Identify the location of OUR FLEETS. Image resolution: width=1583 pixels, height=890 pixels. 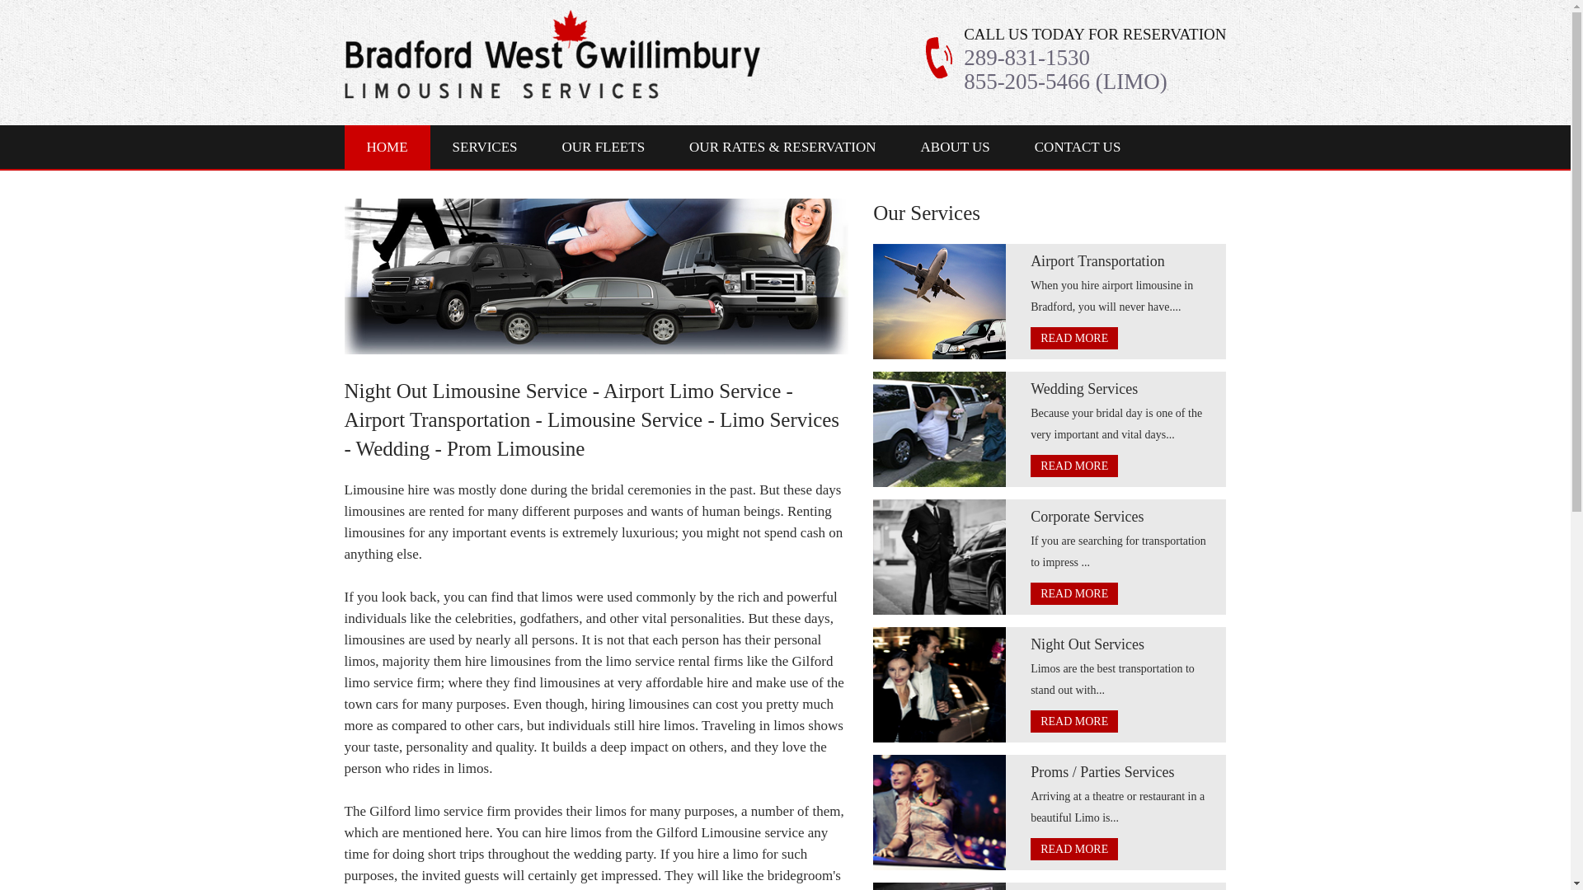
(603, 147).